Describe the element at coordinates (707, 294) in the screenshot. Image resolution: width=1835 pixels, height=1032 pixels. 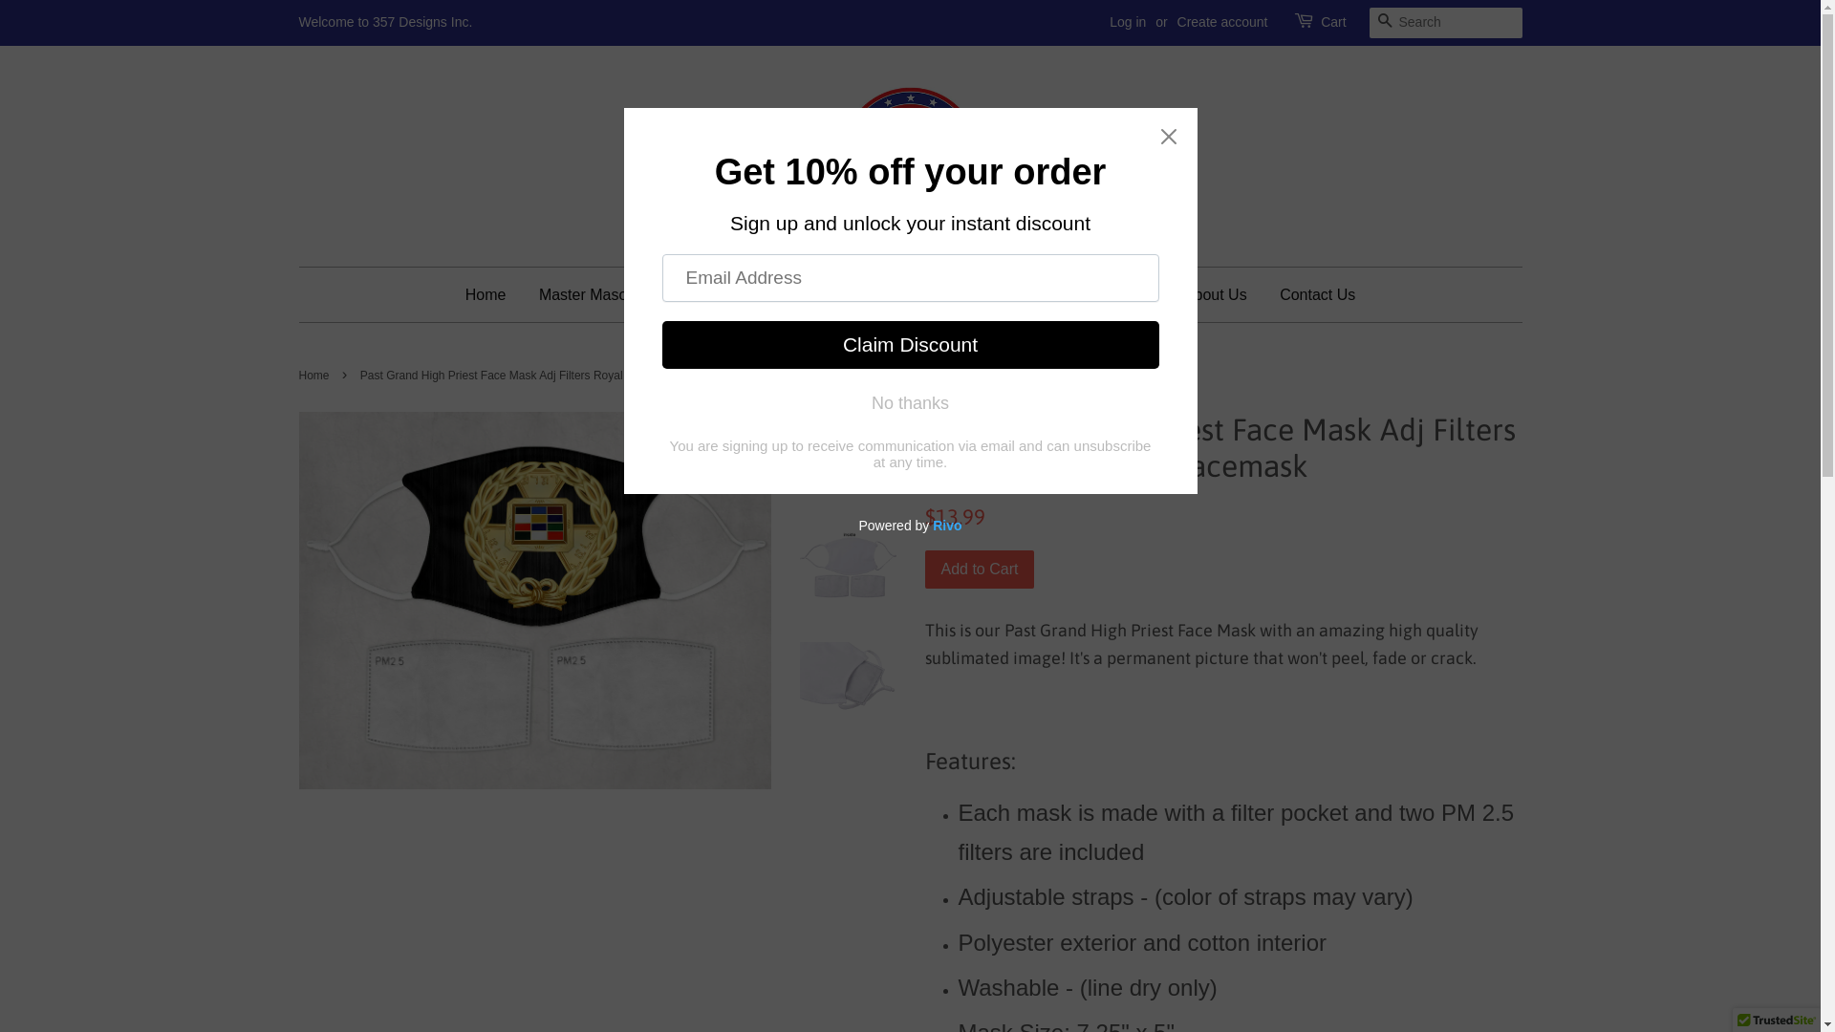
I see `OES` at that location.